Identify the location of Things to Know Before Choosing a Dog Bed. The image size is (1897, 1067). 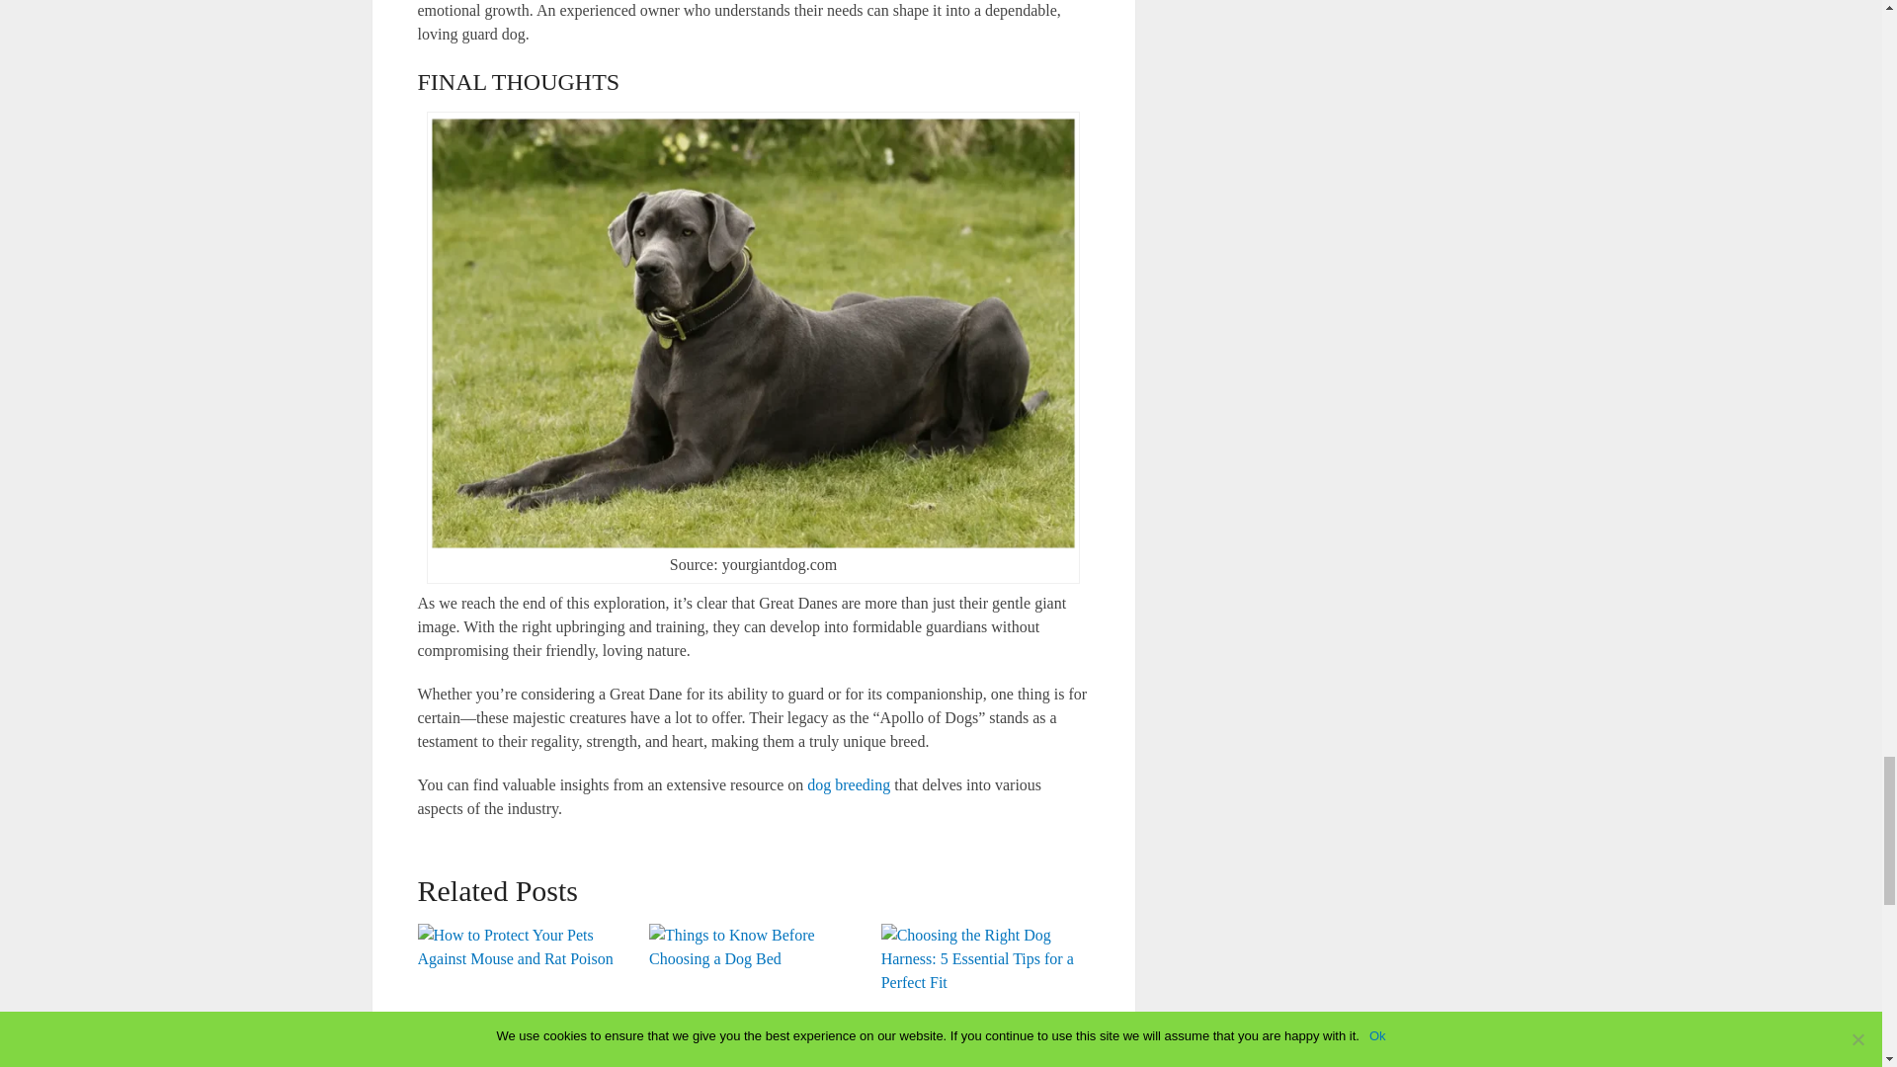
(753, 996).